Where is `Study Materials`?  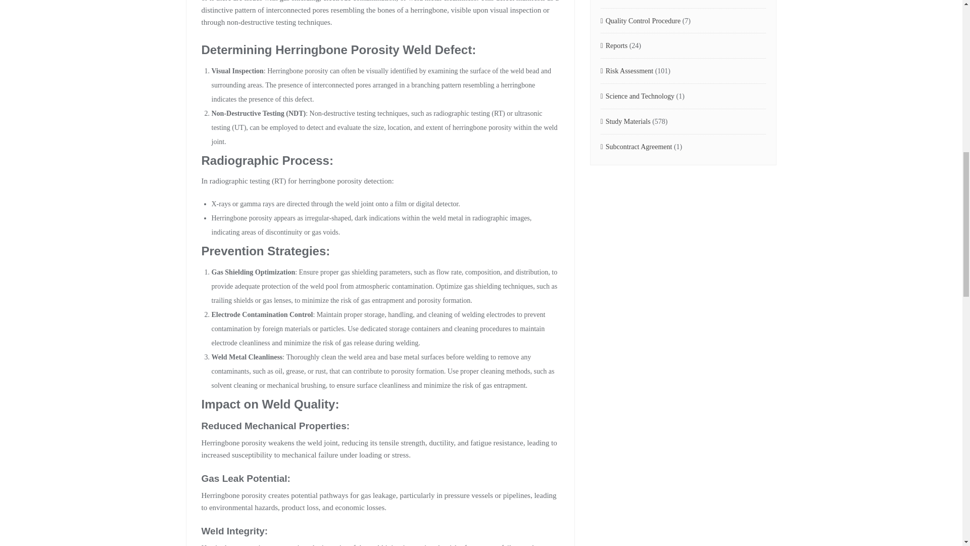
Study Materials is located at coordinates (625, 122).